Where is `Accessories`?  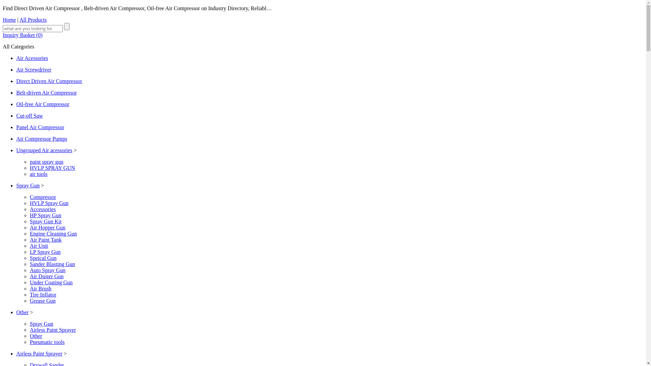
Accessories is located at coordinates (43, 209).